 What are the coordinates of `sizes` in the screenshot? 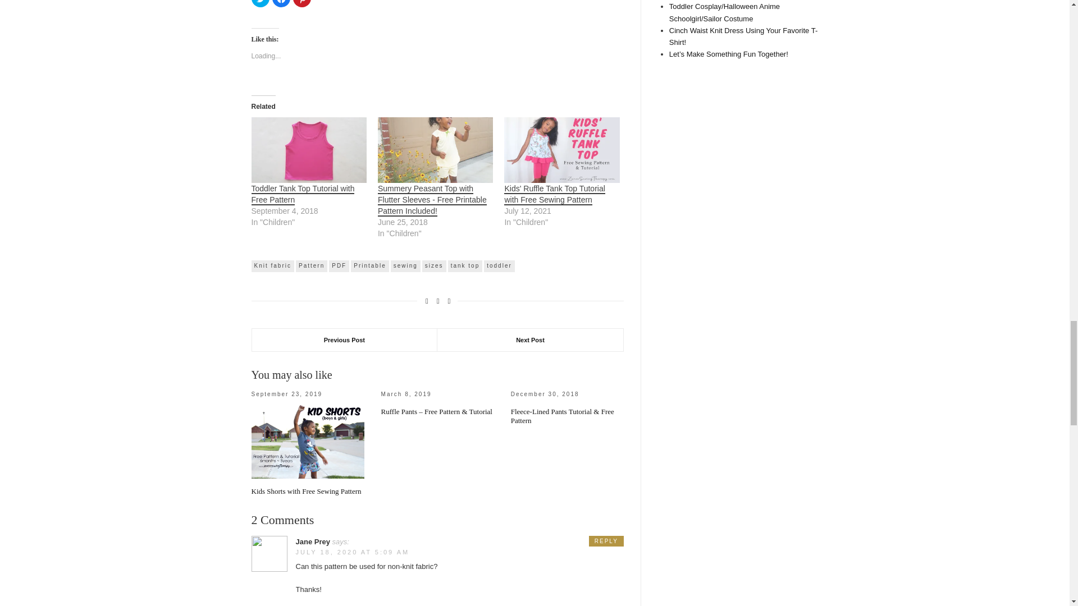 It's located at (434, 266).